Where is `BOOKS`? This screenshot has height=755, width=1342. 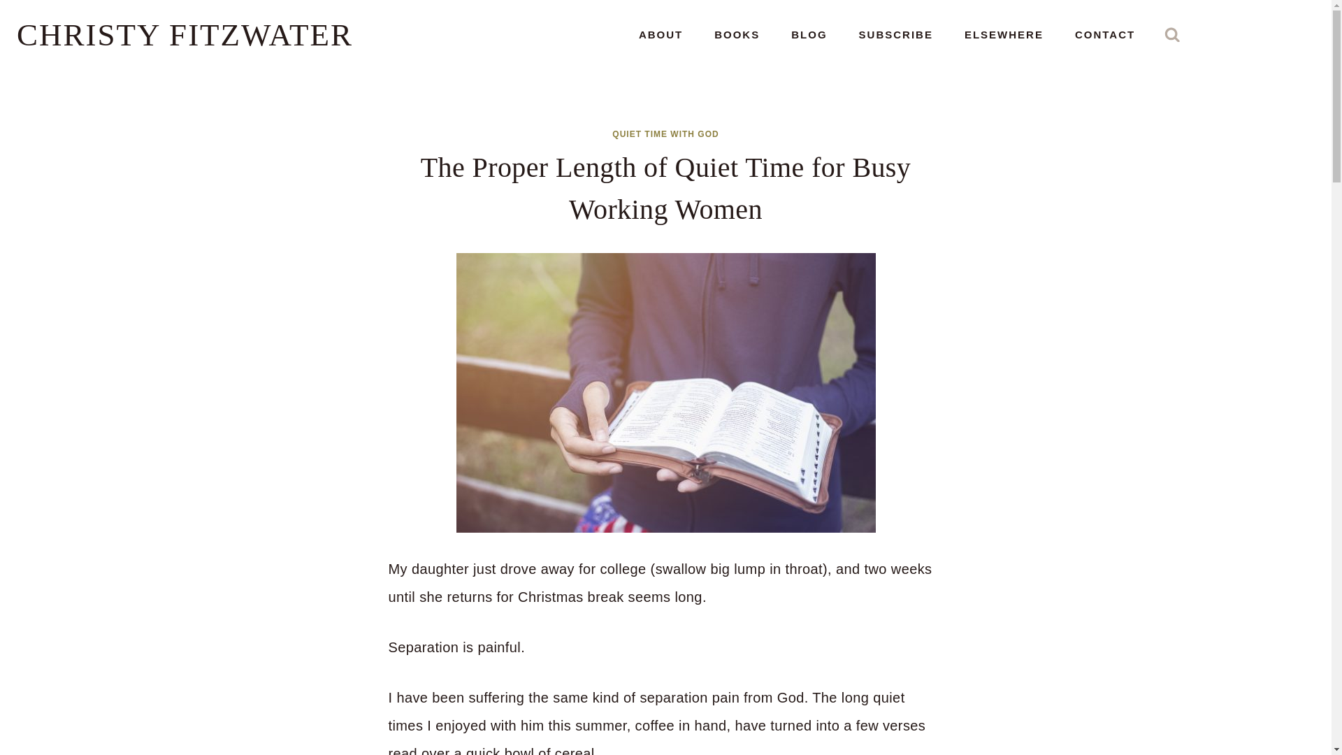 BOOKS is located at coordinates (737, 35).